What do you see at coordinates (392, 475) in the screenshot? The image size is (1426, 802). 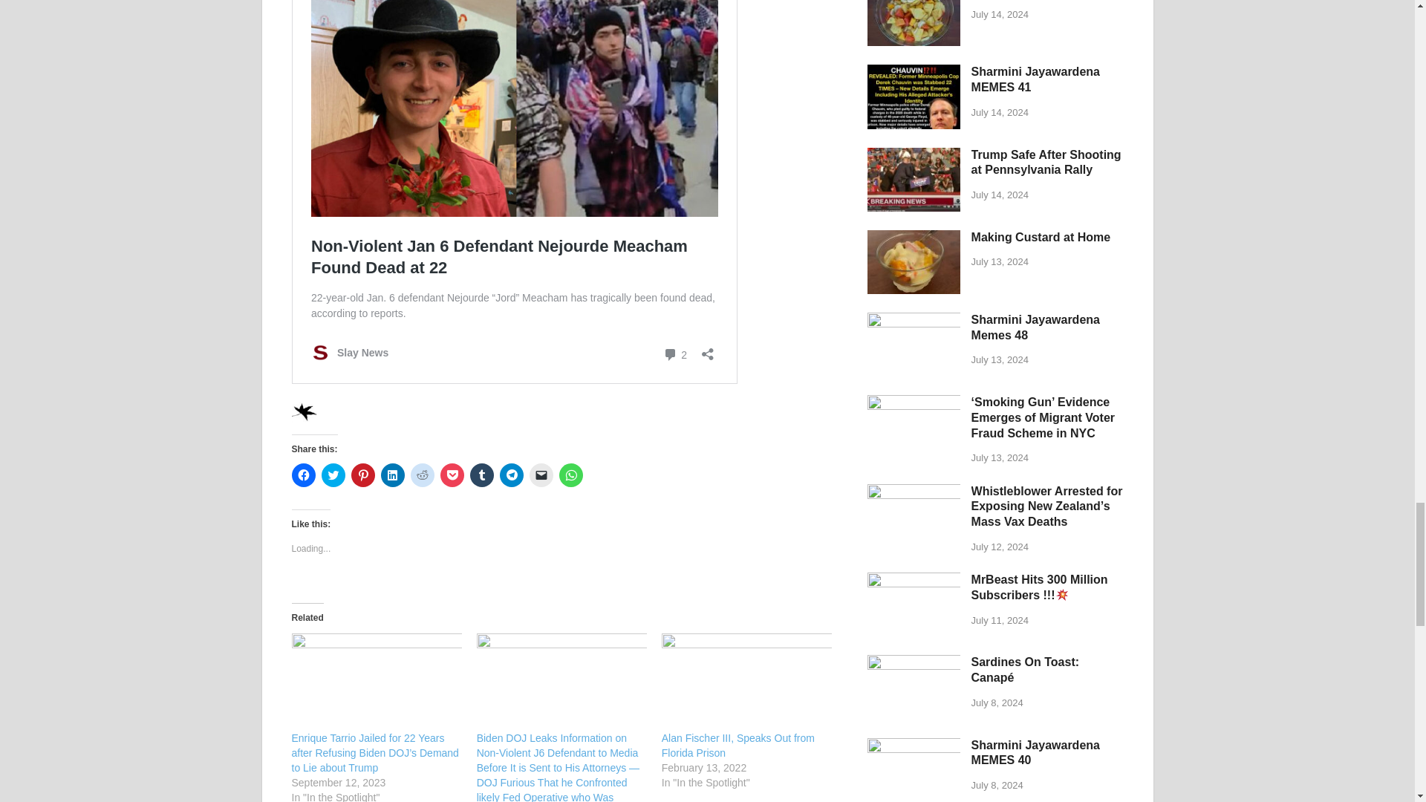 I see `Click to share on LinkedIn` at bounding box center [392, 475].